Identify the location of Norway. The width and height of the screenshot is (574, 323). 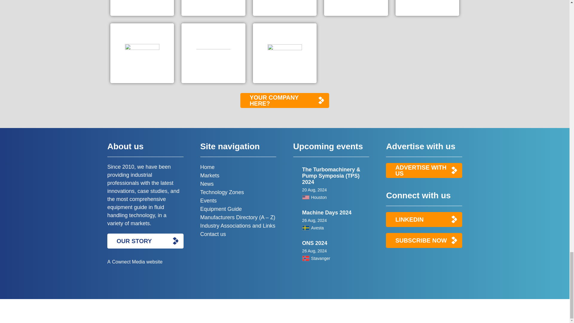
(306, 258).